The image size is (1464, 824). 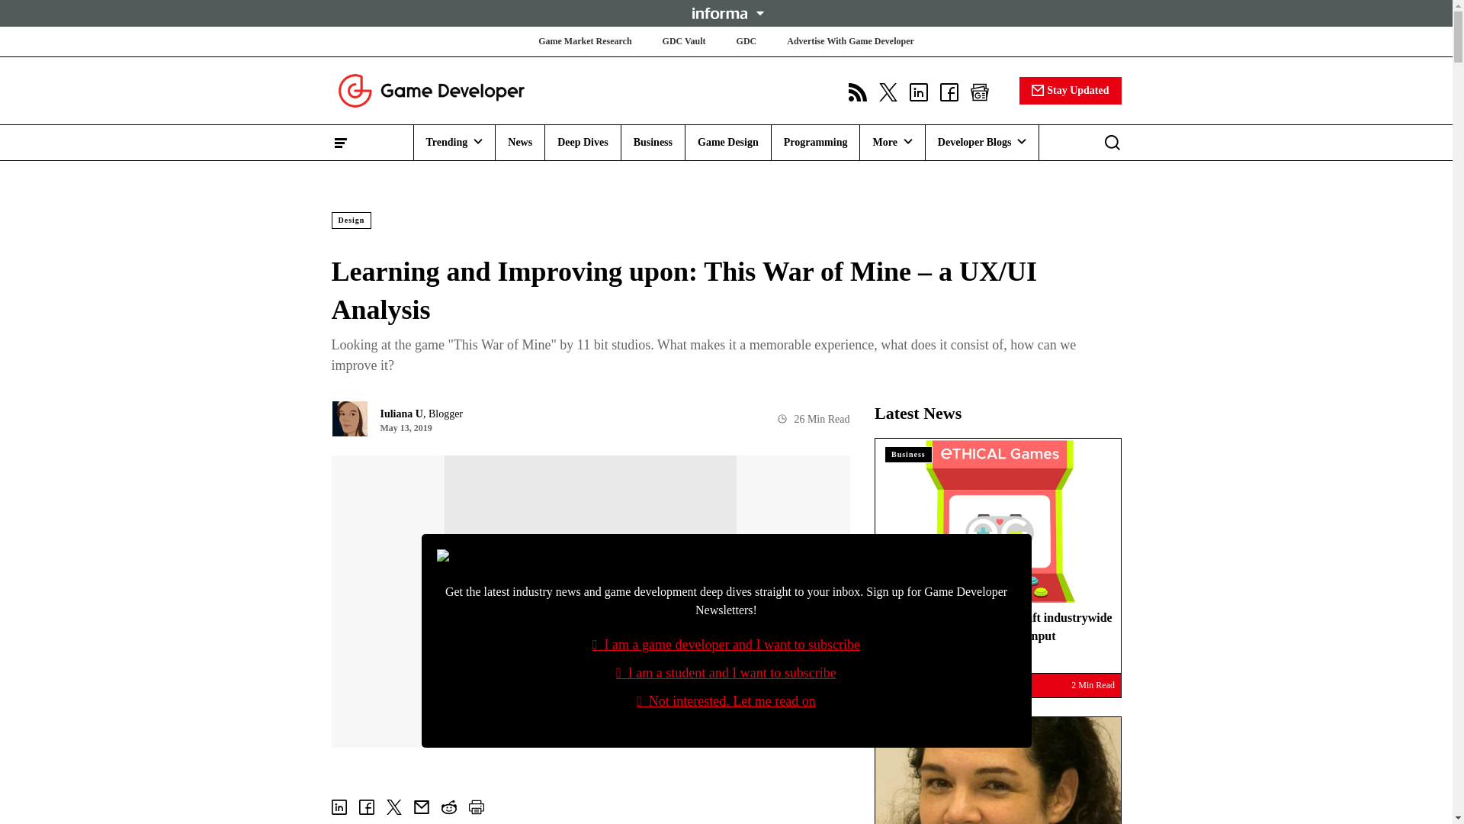 What do you see at coordinates (583, 142) in the screenshot?
I see `Deep Dives` at bounding box center [583, 142].